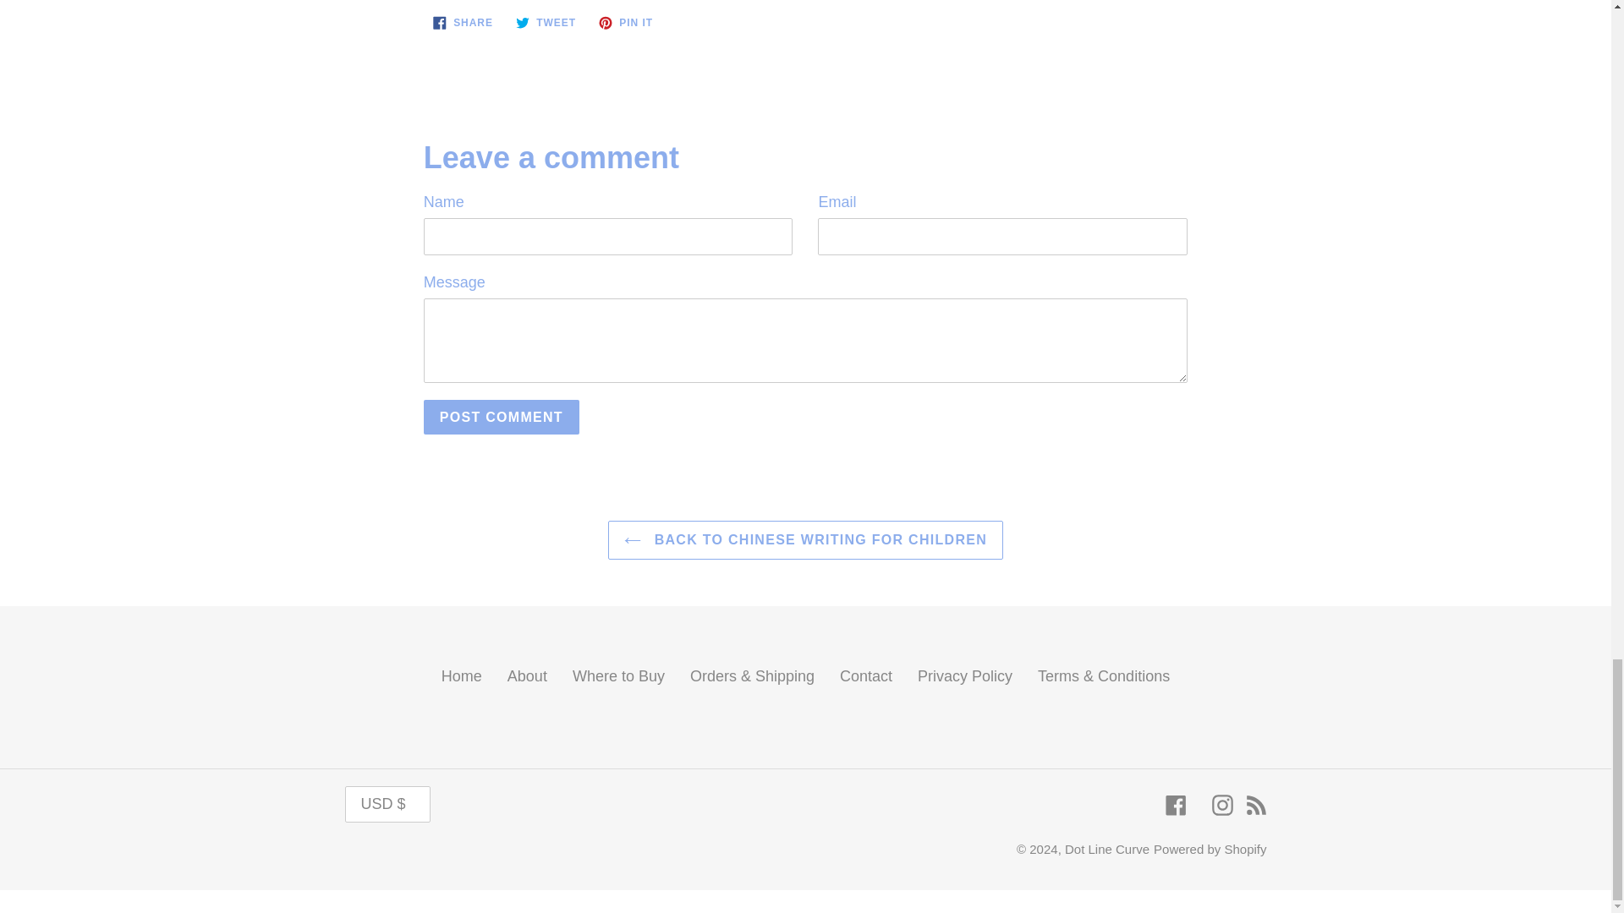  Describe the element at coordinates (626, 22) in the screenshot. I see `Contact` at that location.